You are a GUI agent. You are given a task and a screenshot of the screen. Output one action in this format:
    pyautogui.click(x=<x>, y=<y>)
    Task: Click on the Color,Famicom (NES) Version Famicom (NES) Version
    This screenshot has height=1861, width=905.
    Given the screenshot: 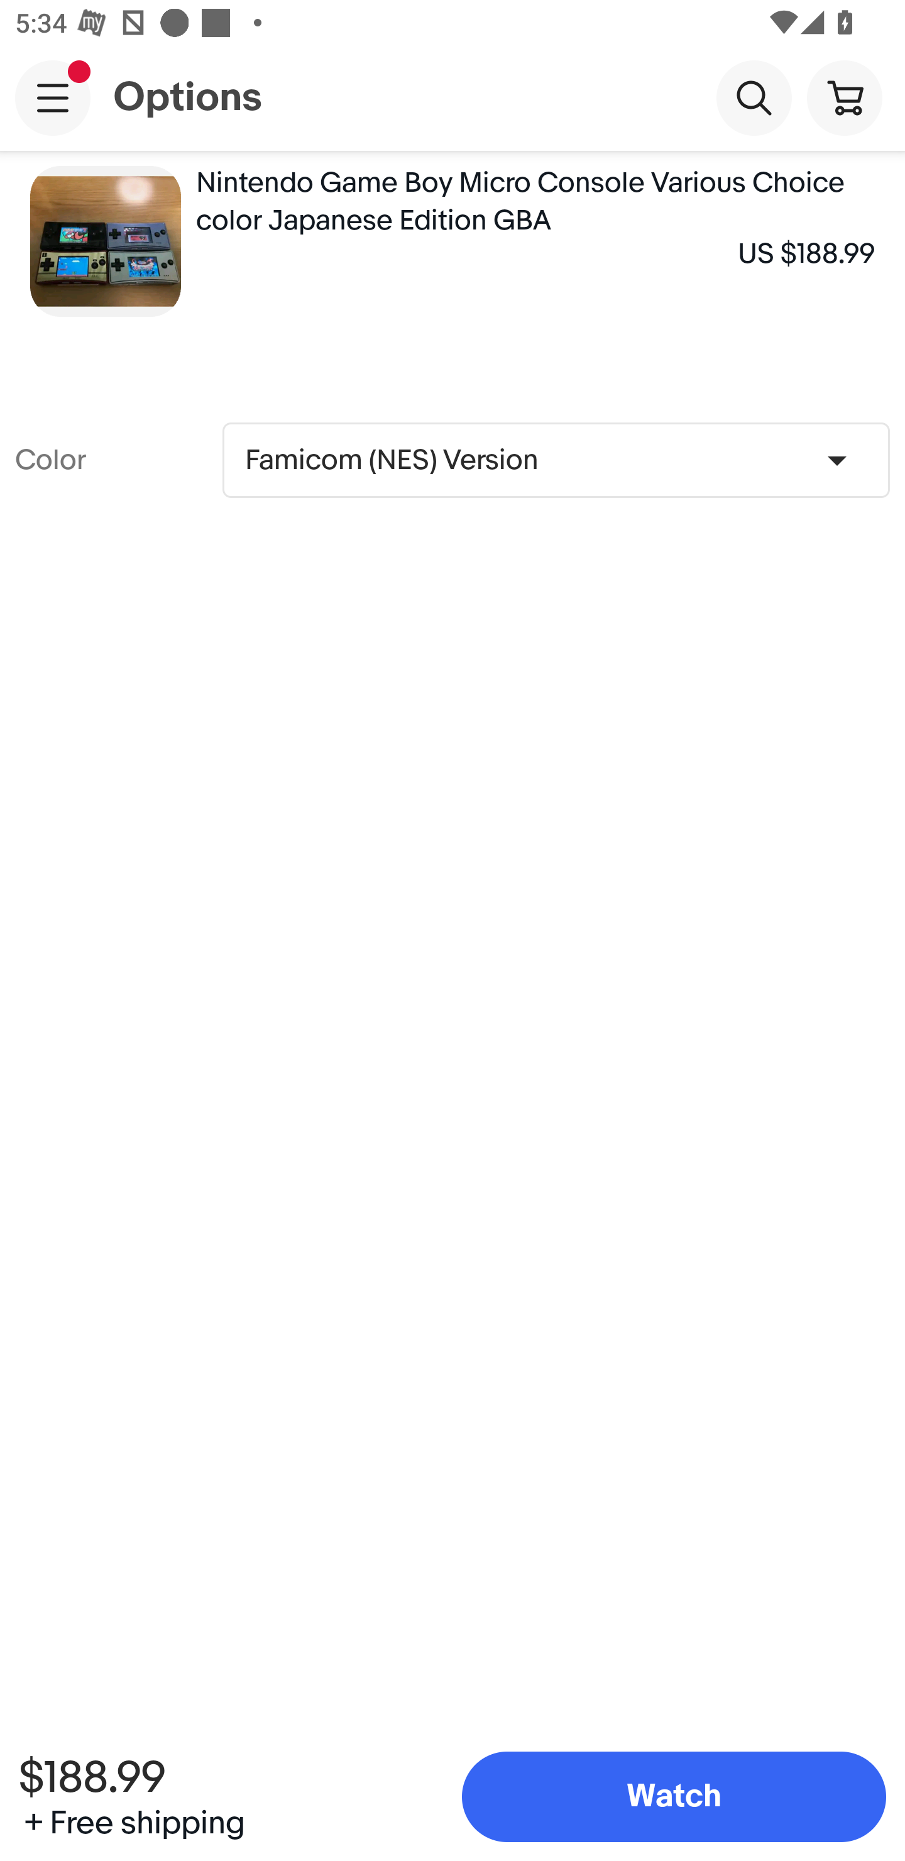 What is the action you would take?
    pyautogui.click(x=556, y=459)
    